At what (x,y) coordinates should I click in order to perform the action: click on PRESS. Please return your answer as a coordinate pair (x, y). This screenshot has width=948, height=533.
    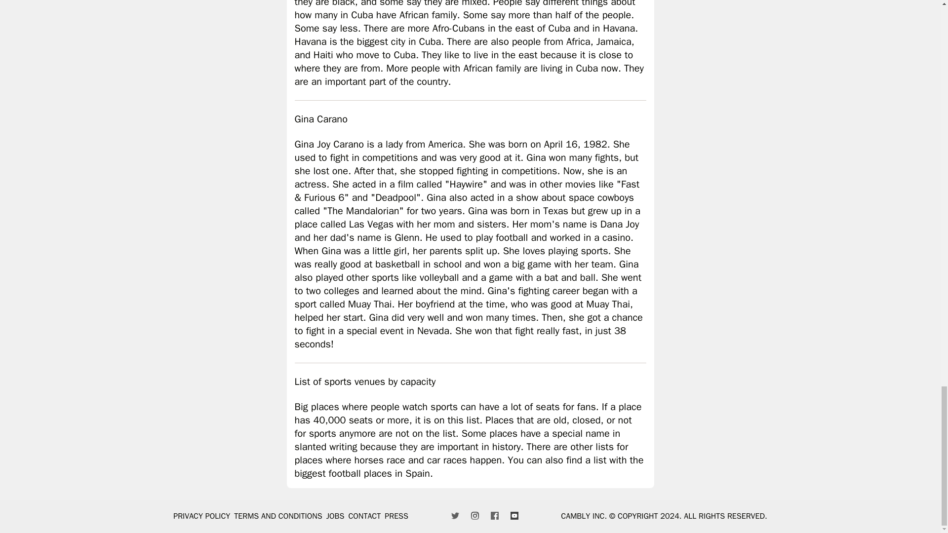
    Looking at the image, I should click on (396, 516).